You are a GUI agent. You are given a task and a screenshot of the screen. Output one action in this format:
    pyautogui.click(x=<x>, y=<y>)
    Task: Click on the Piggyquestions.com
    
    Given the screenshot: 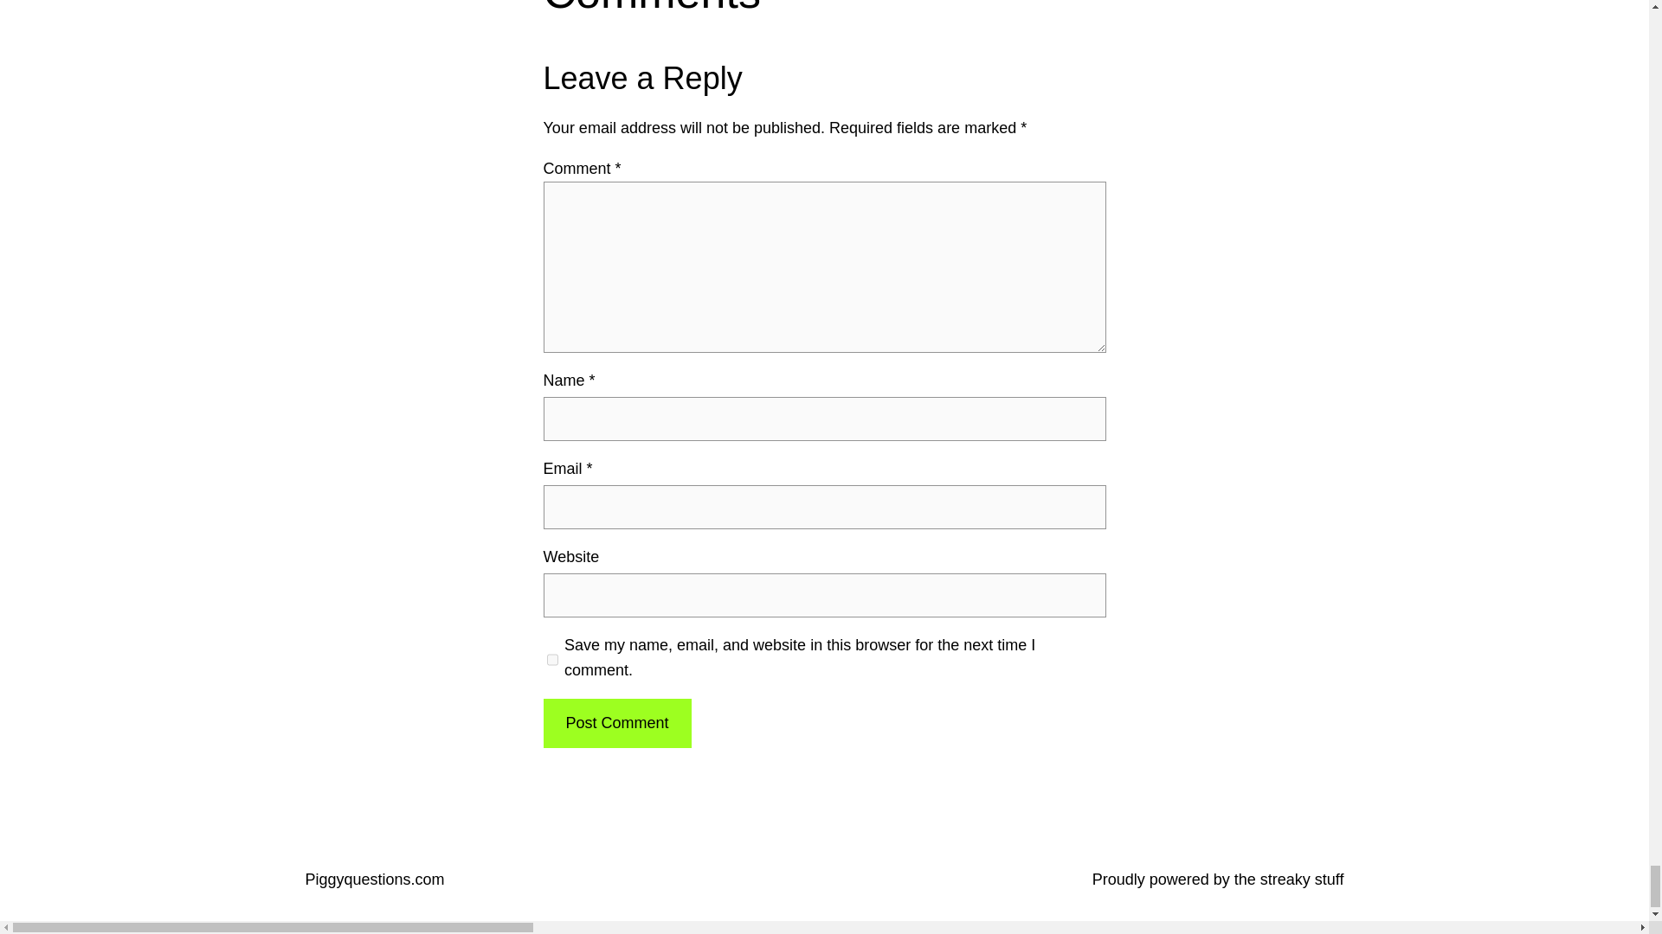 What is the action you would take?
    pyautogui.click(x=374, y=879)
    